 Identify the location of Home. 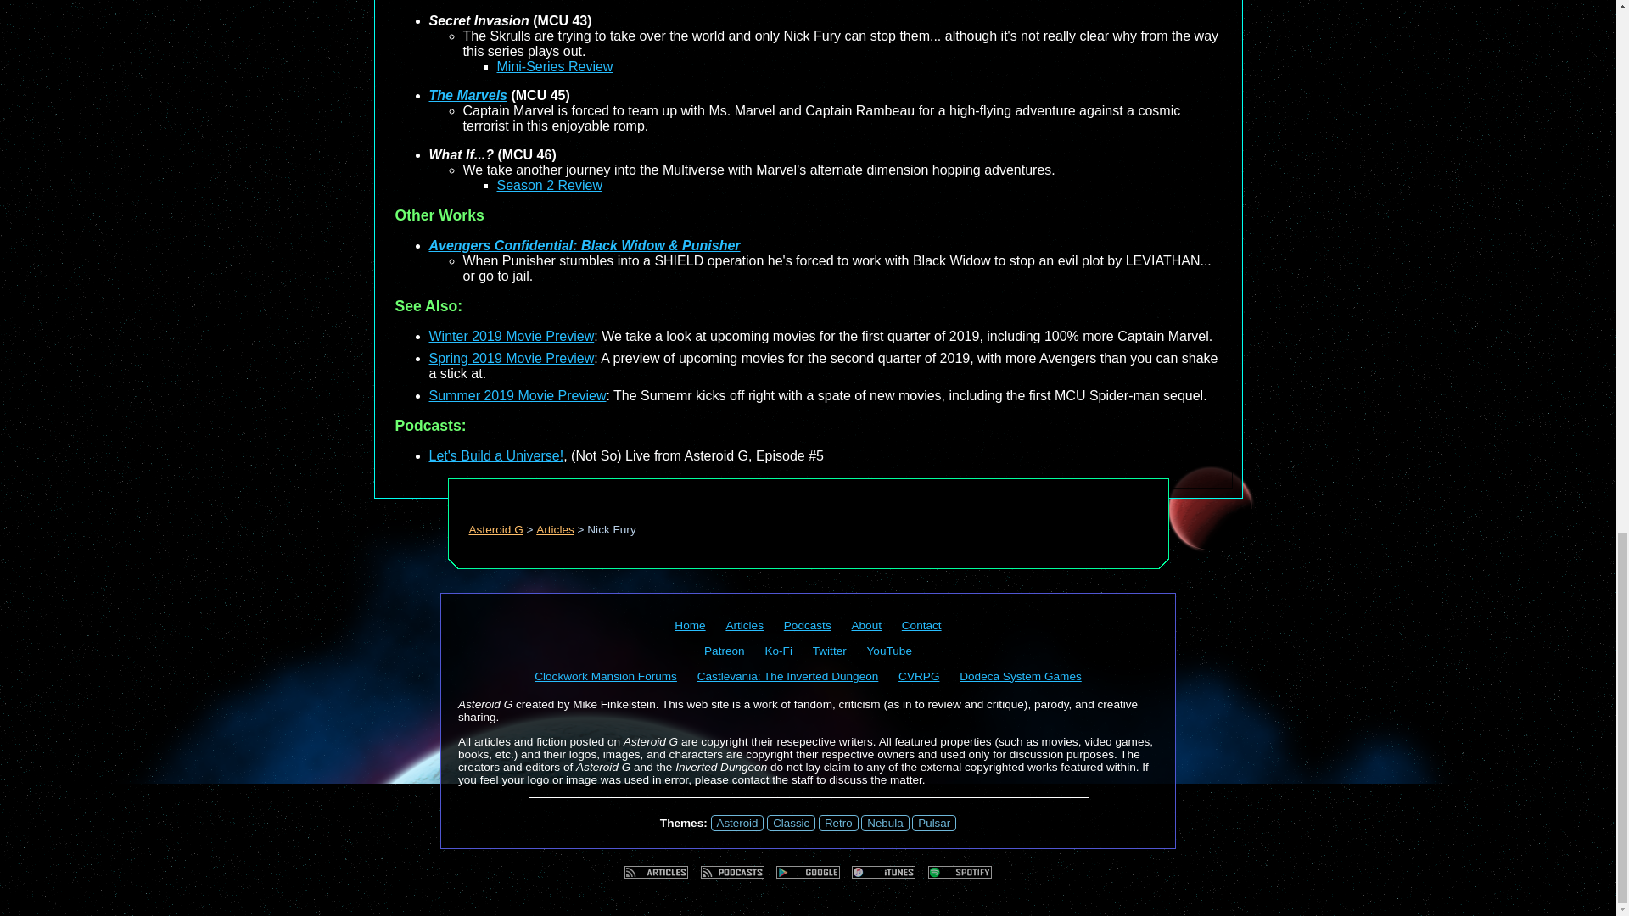
(689, 626).